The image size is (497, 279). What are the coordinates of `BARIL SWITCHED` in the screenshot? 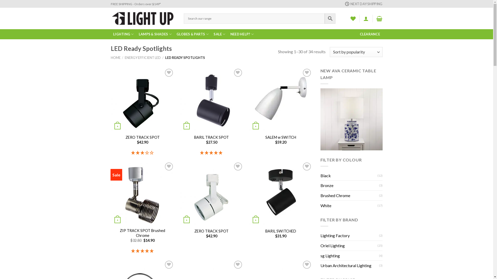 It's located at (281, 231).